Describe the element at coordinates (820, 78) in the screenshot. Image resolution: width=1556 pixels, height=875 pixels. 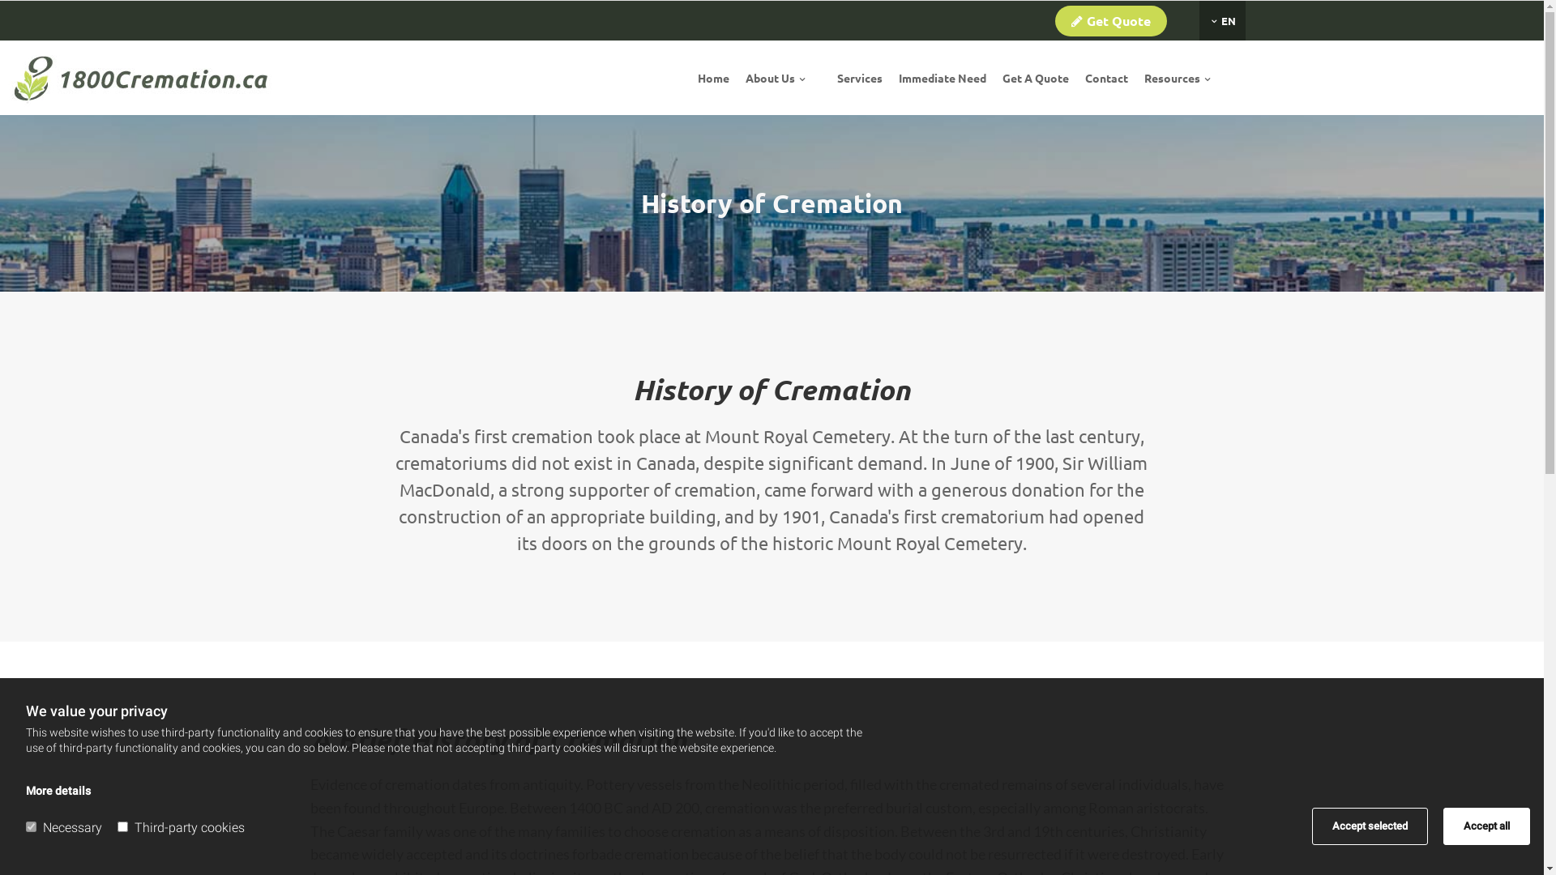
I see `About Us links` at that location.